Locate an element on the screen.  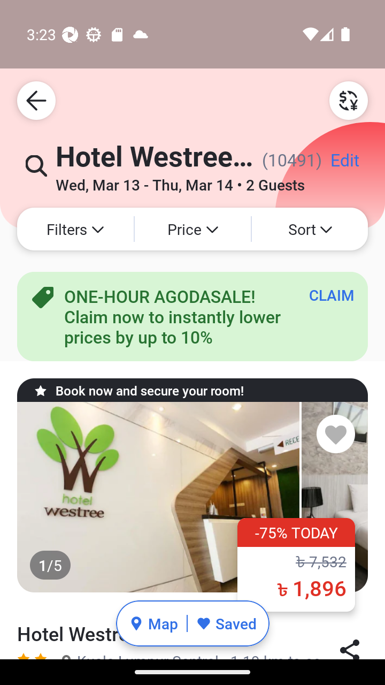
Map Saved is located at coordinates (192, 623).